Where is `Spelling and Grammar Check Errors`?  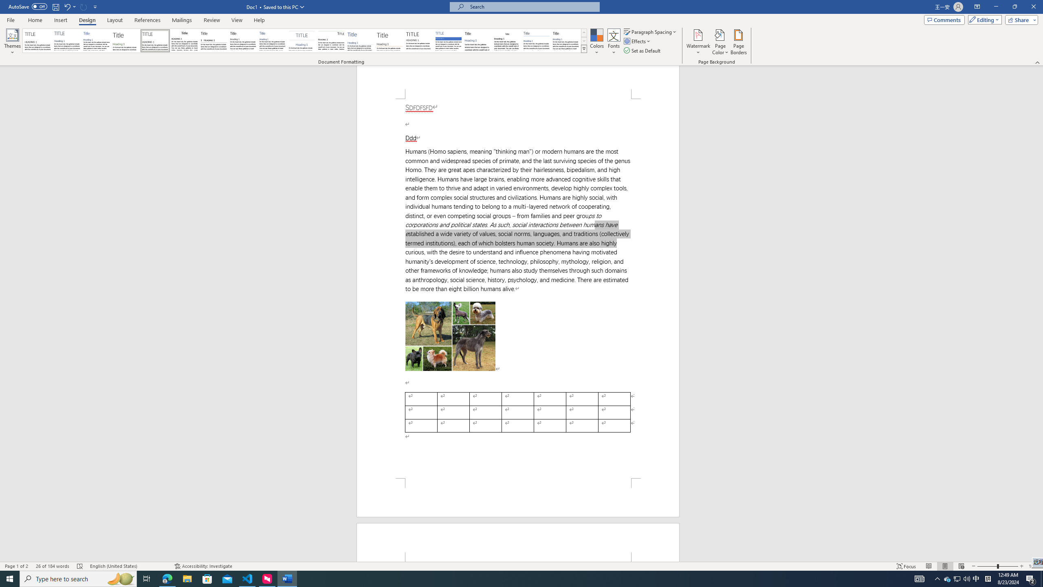 Spelling and Grammar Check Errors is located at coordinates (80, 566).